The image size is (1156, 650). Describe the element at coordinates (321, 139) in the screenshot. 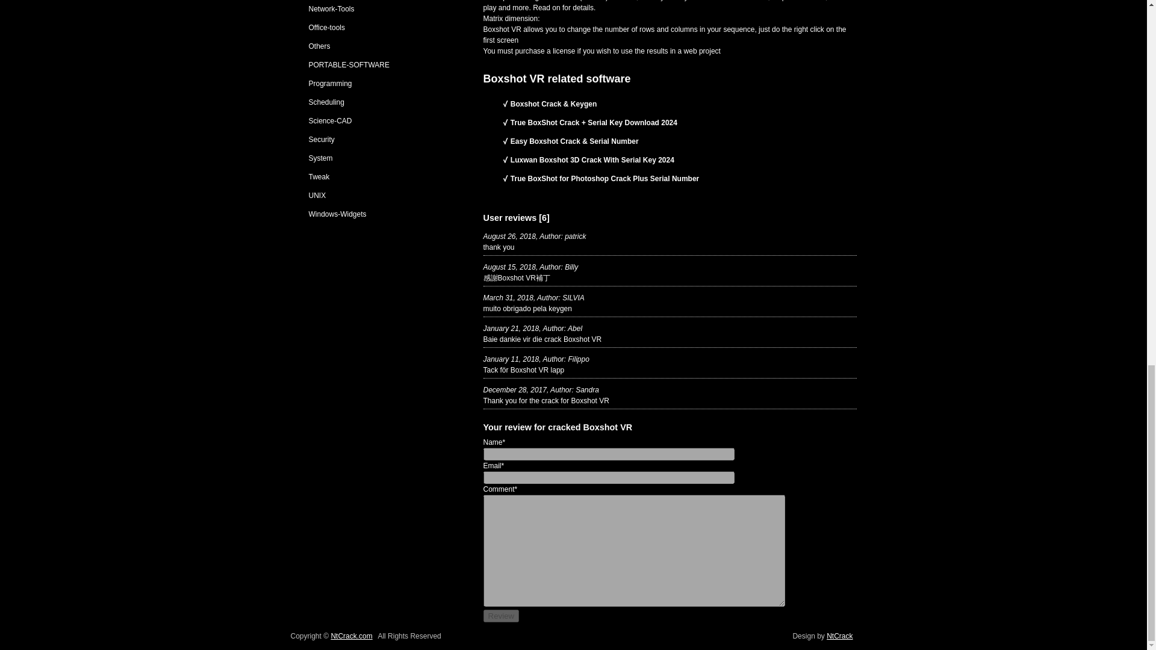

I see `Security` at that location.